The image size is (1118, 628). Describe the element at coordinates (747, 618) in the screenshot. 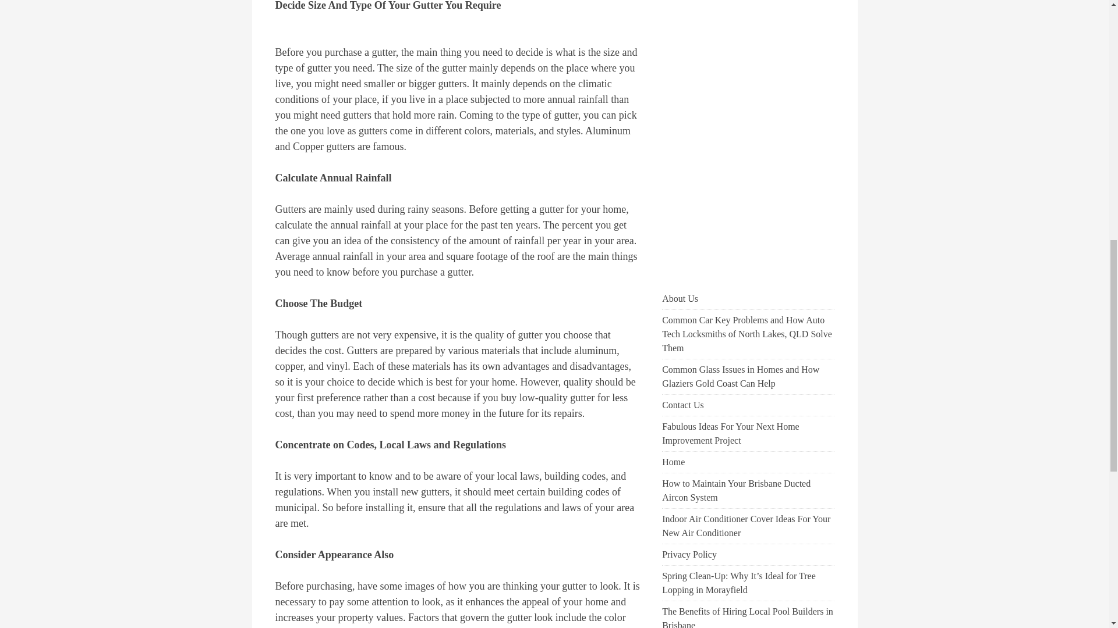

I see `The Benefits of Hiring Local Pool Builders in Brisbane` at that location.